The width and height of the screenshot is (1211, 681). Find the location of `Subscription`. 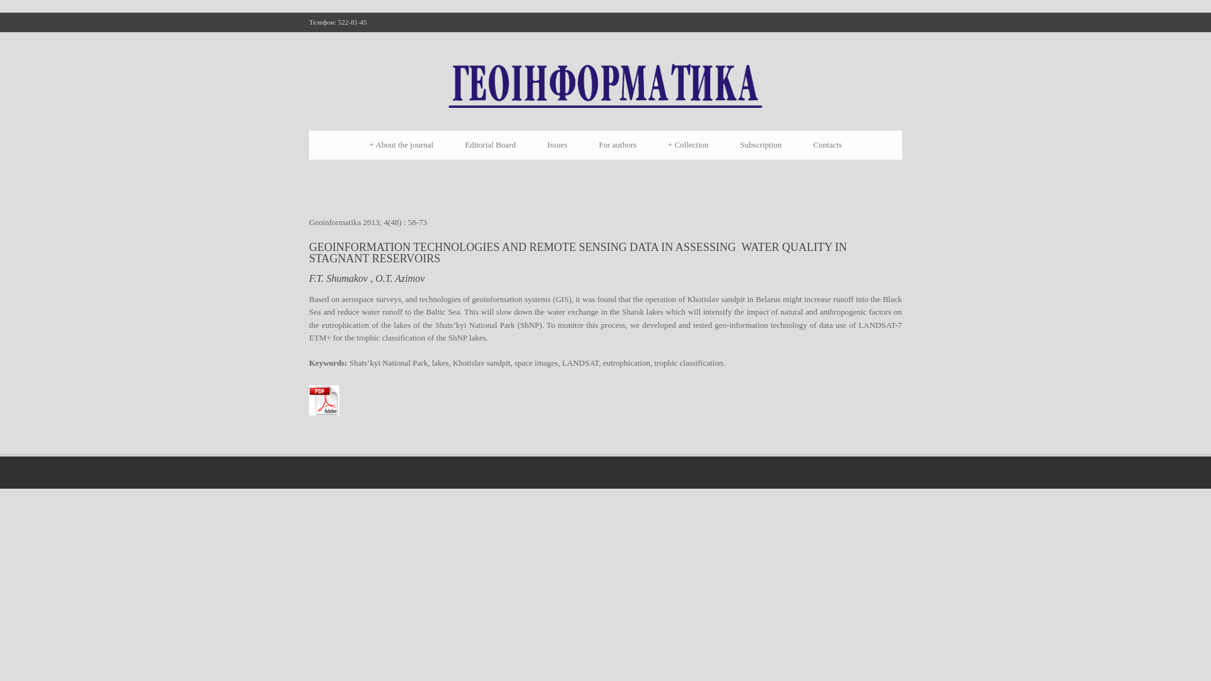

Subscription is located at coordinates (761, 145).